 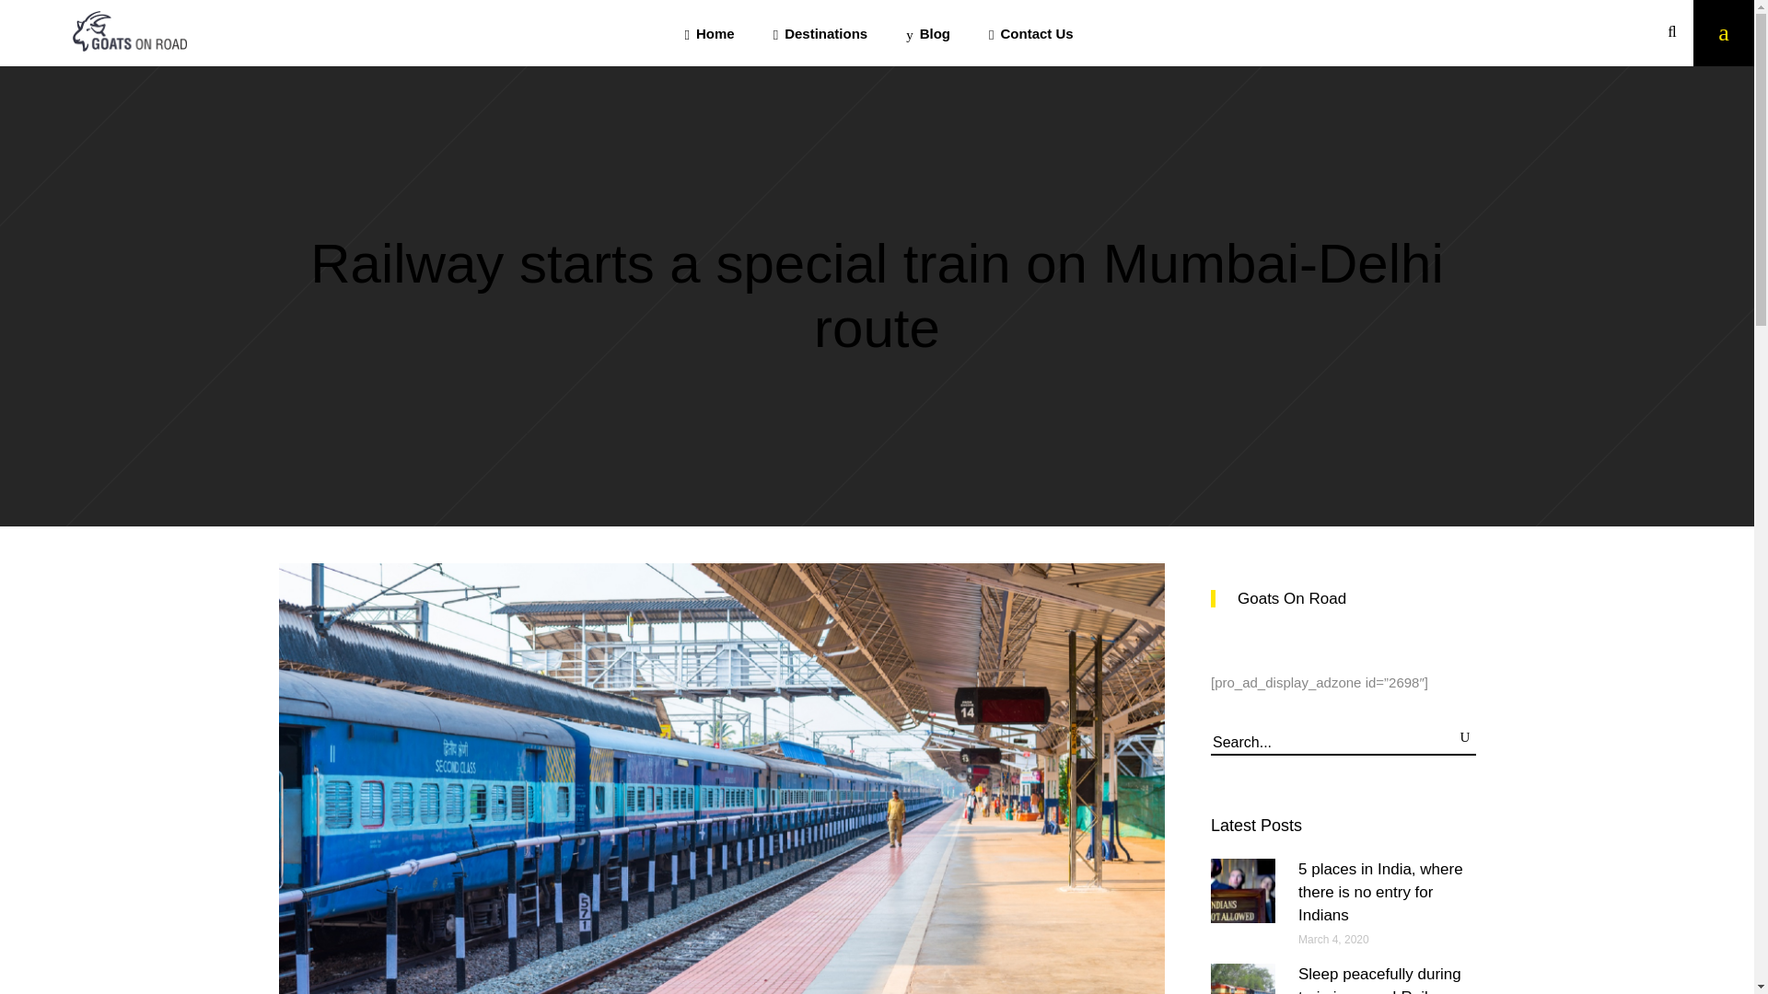 What do you see at coordinates (1030, 33) in the screenshot?
I see `Contact Us` at bounding box center [1030, 33].